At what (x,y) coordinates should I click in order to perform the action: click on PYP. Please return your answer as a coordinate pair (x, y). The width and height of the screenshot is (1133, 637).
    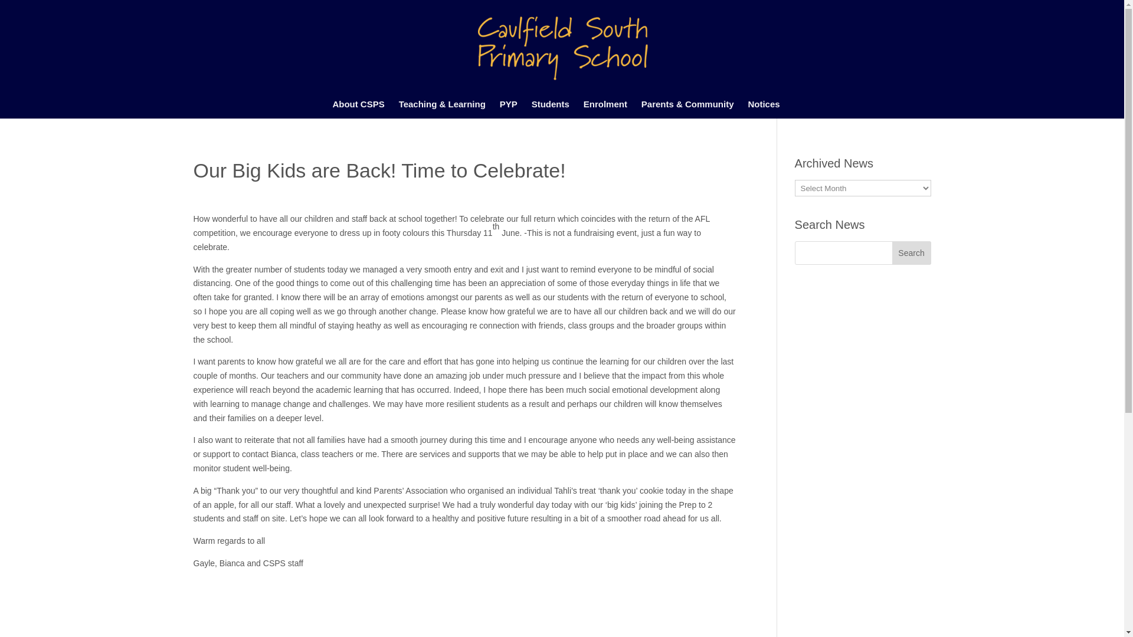
    Looking at the image, I should click on (514, 109).